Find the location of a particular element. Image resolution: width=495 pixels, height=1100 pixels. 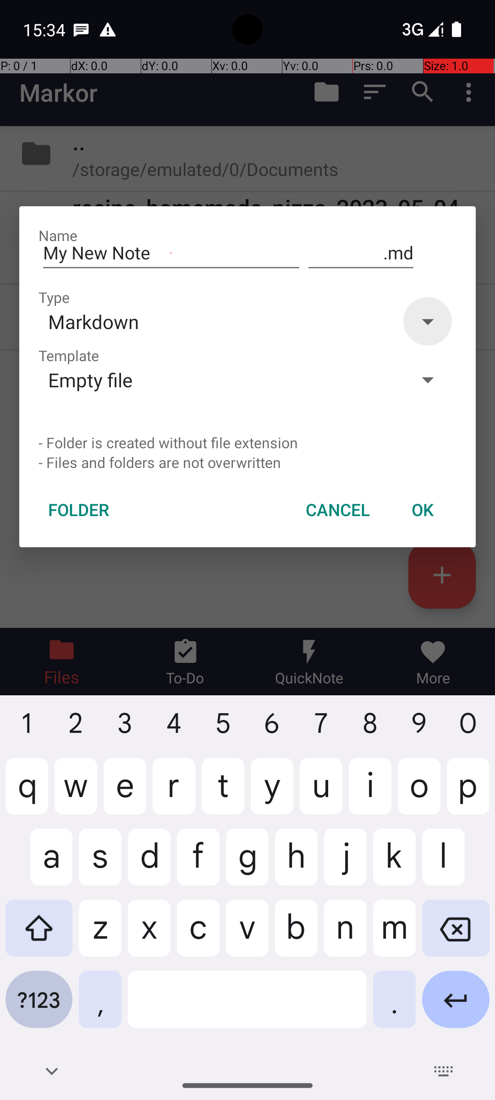

Empty file is located at coordinates (219, 379).